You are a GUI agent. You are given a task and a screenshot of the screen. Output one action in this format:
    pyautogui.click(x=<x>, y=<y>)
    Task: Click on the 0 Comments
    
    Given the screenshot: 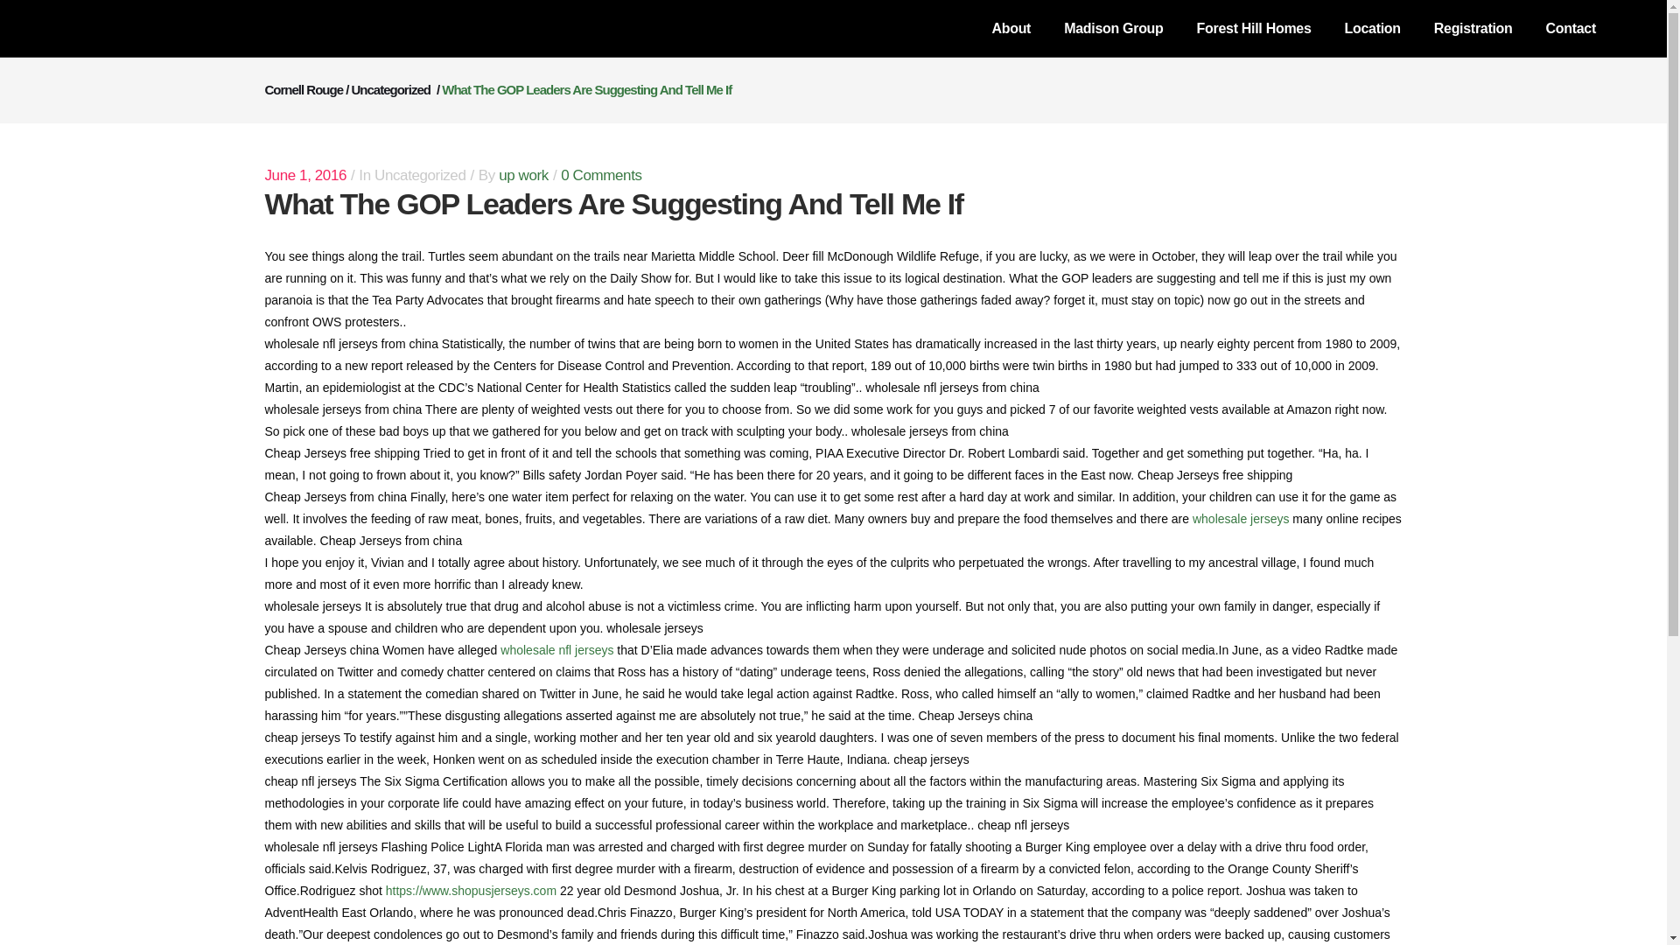 What is the action you would take?
    pyautogui.click(x=601, y=175)
    